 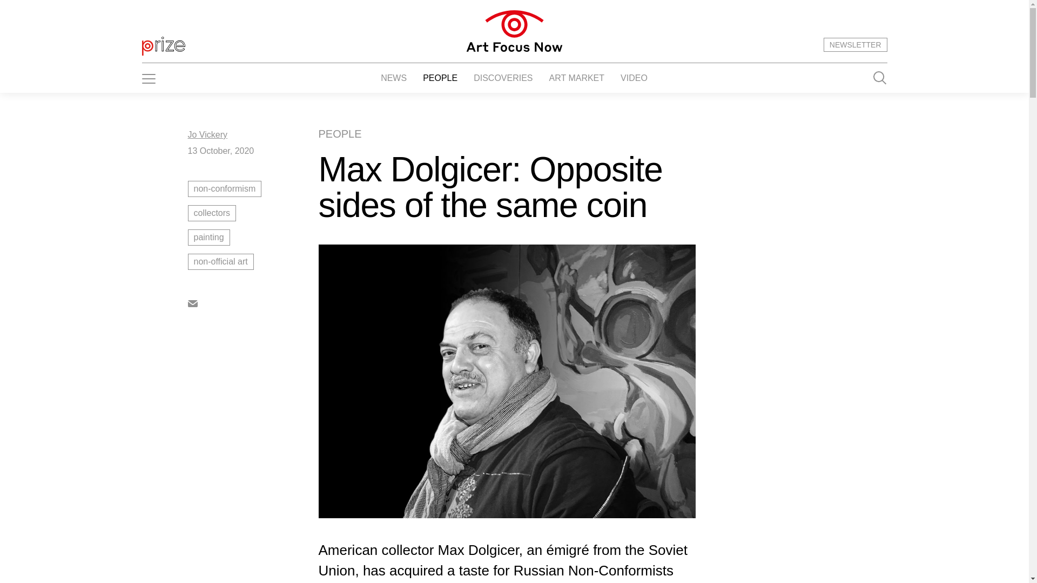 What do you see at coordinates (207, 134) in the screenshot?
I see `Jo Vickery` at bounding box center [207, 134].